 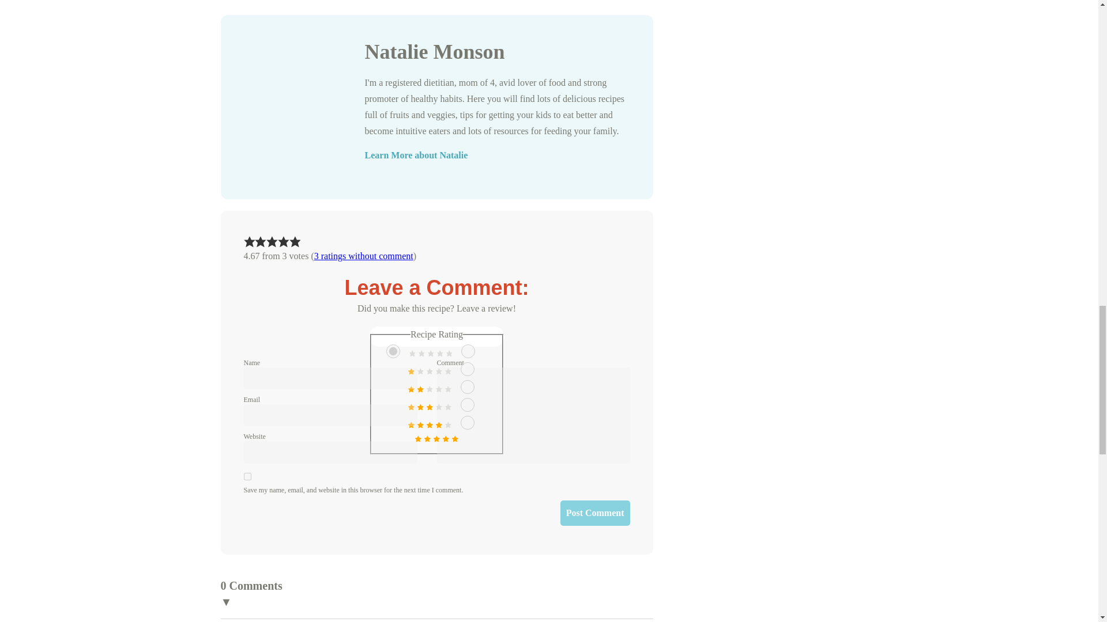 I want to click on 5, so click(x=467, y=423).